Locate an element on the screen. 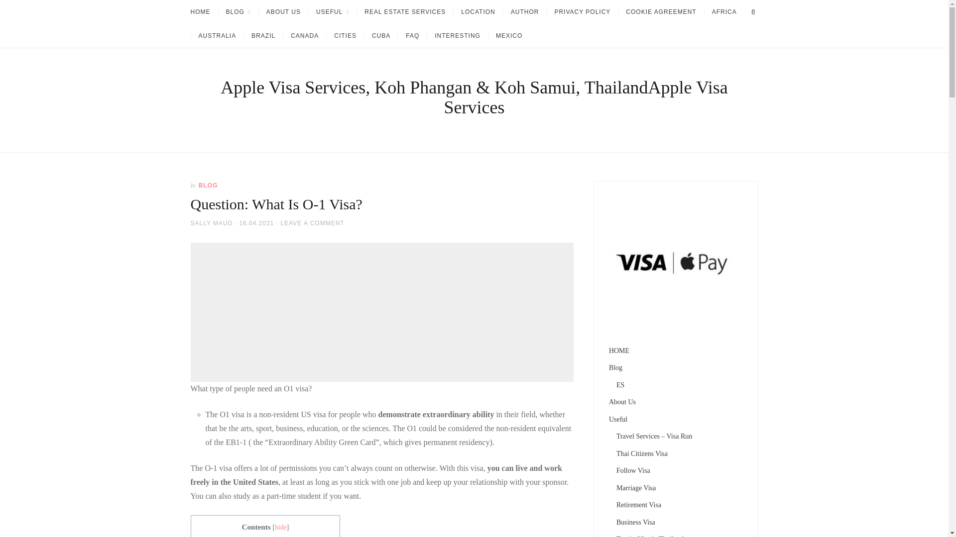  CUBA is located at coordinates (380, 35).